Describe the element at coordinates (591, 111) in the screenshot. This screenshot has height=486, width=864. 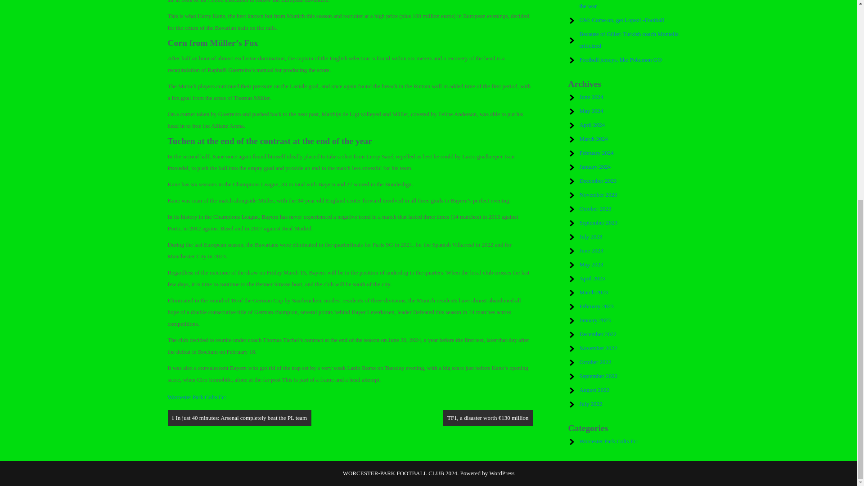
I see `May 2024` at that location.